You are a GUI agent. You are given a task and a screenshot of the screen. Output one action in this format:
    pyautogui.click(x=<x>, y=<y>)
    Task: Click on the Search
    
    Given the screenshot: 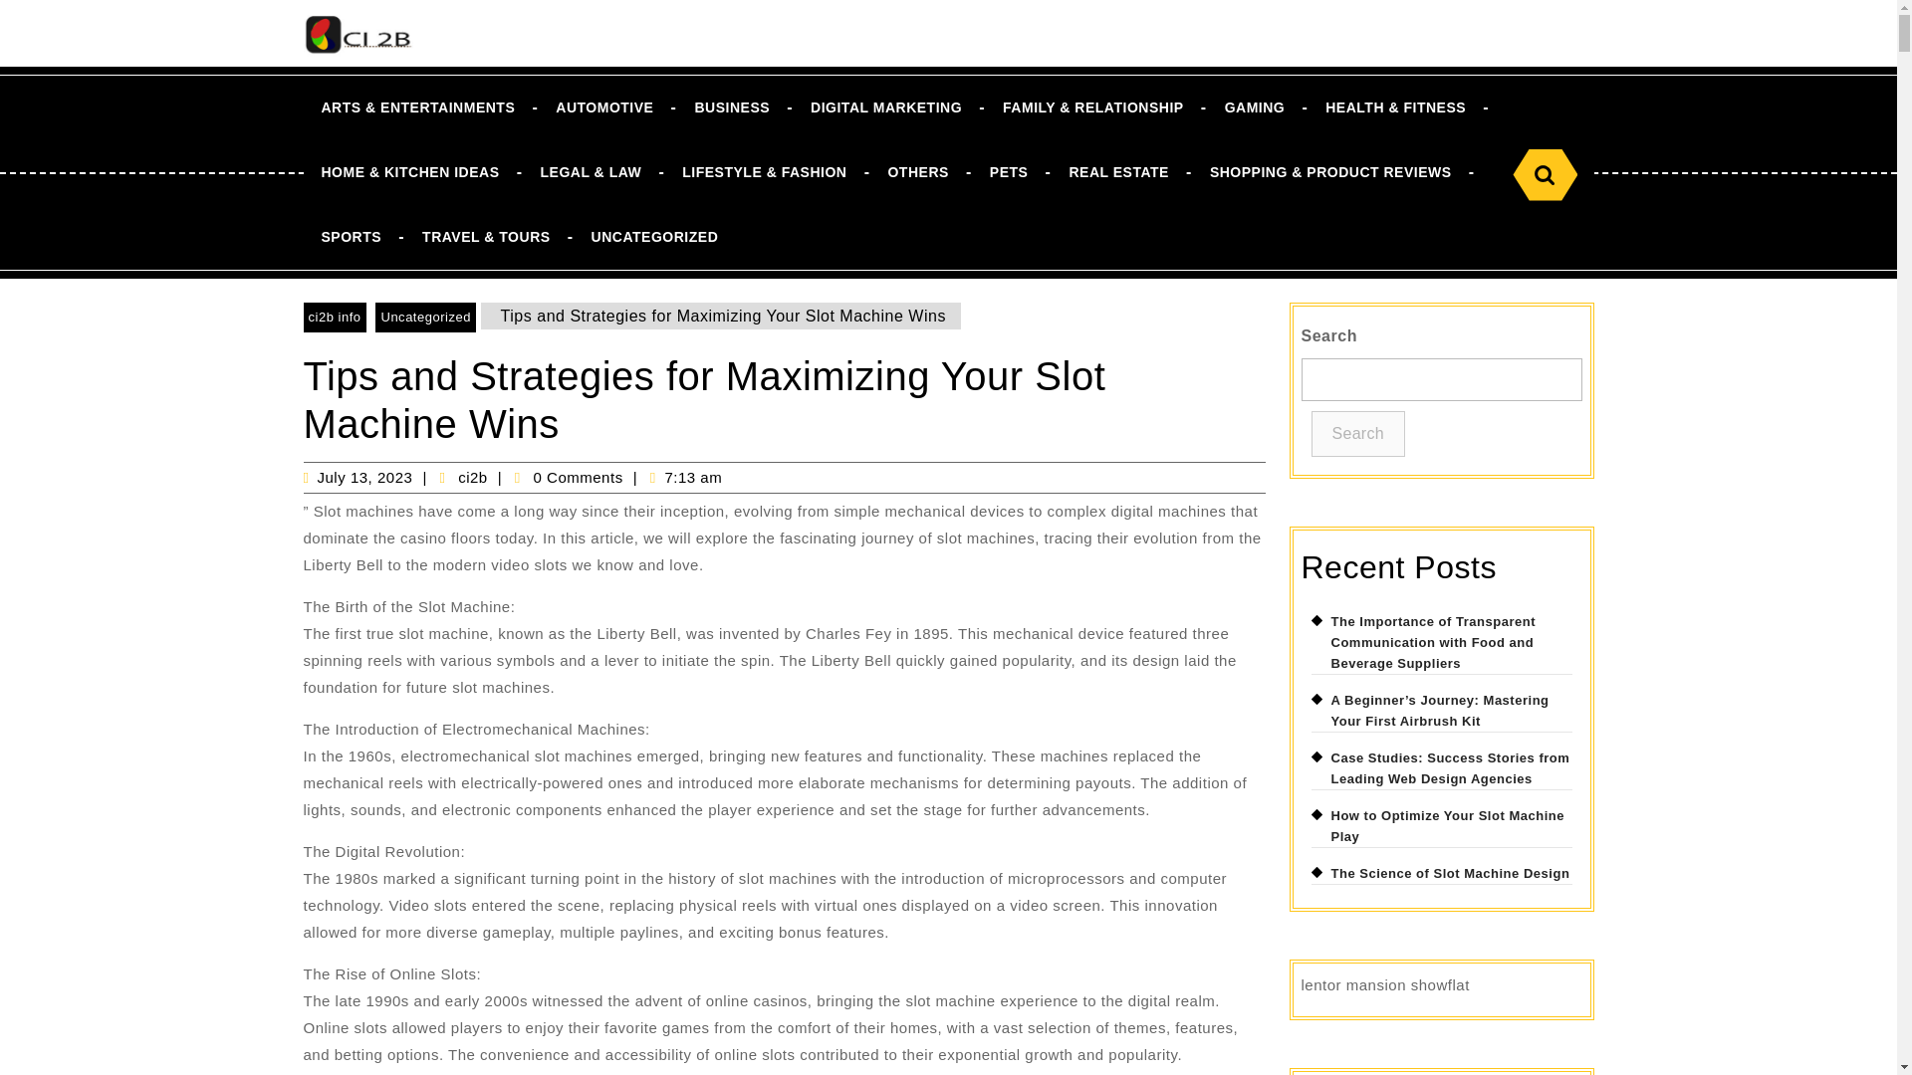 What is the action you would take?
    pyautogui.click(x=1545, y=175)
    